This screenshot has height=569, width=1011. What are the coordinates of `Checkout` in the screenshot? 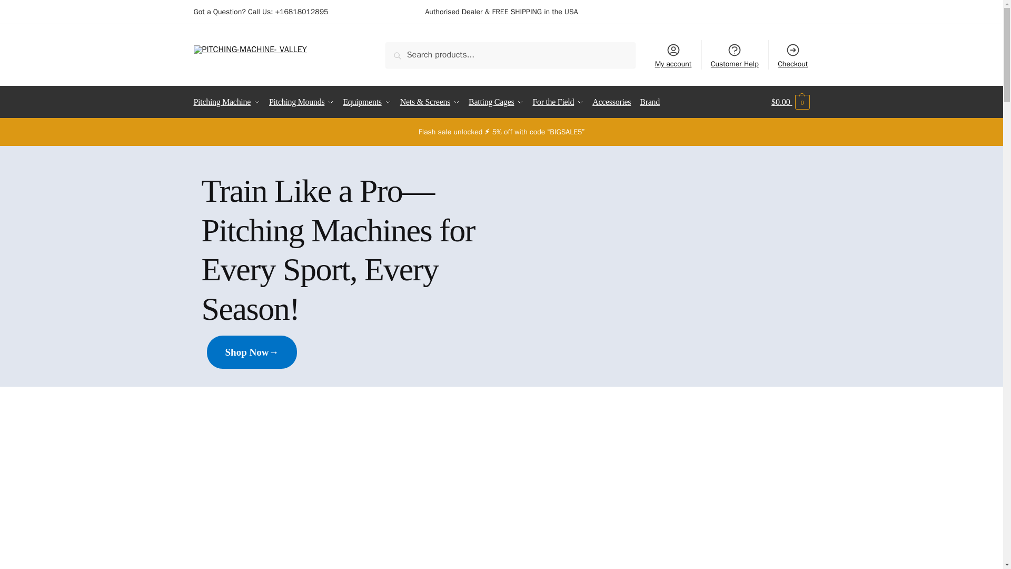 It's located at (793, 54).